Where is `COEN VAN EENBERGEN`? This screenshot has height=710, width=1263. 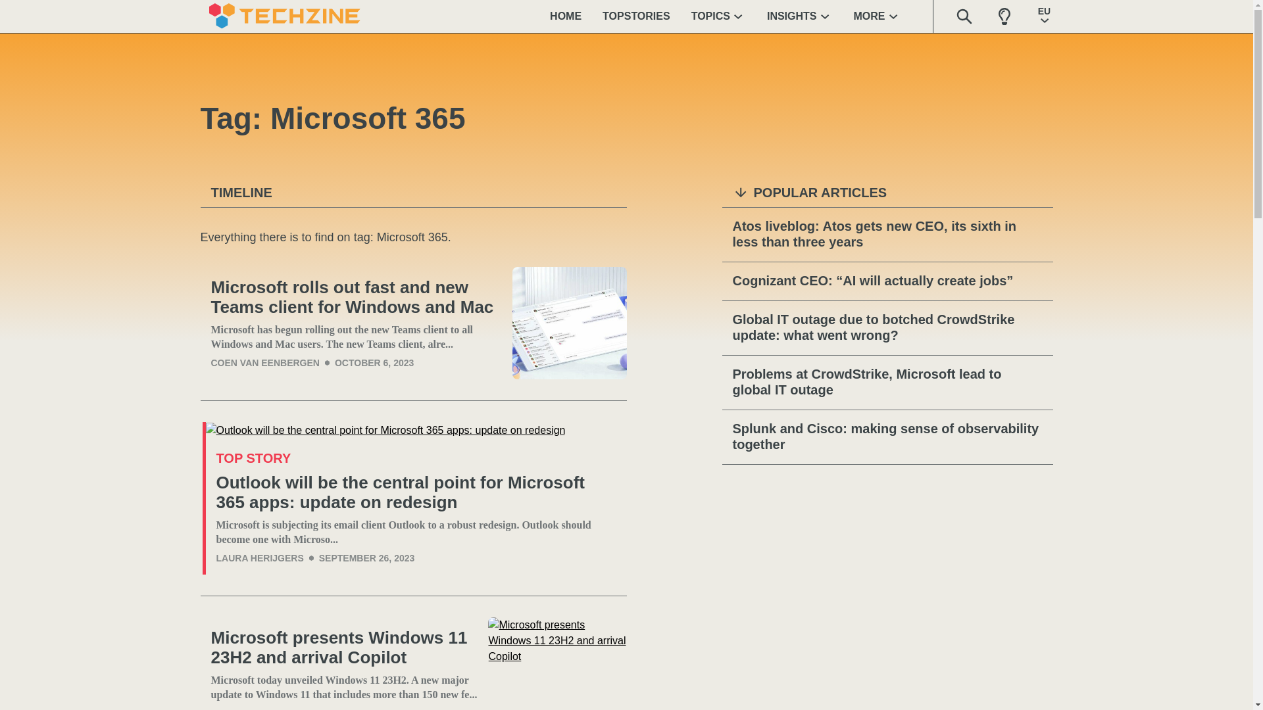
COEN VAN EENBERGEN is located at coordinates (264, 363).